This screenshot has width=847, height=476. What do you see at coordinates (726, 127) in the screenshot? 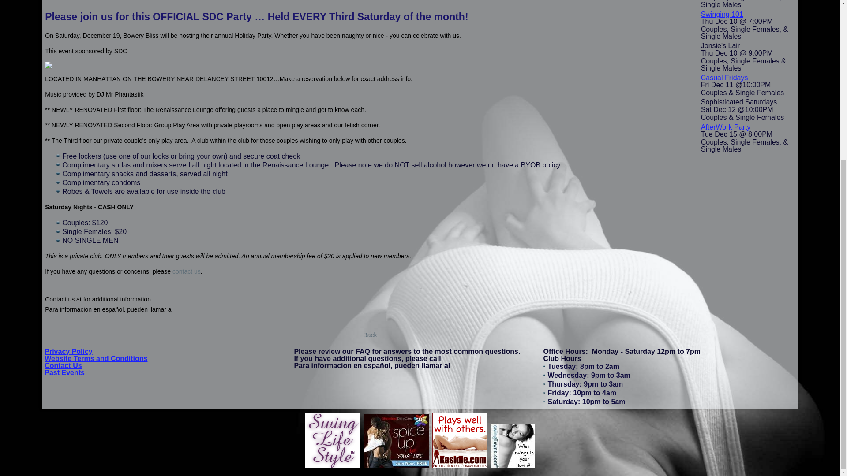
I see `AfterWork Party` at bounding box center [726, 127].